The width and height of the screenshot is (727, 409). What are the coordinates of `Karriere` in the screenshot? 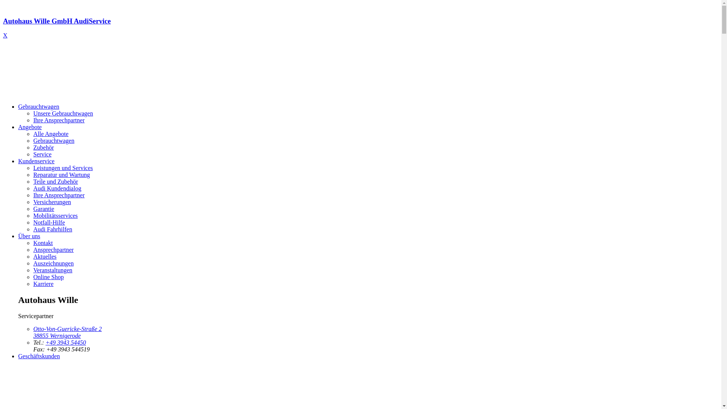 It's located at (43, 284).